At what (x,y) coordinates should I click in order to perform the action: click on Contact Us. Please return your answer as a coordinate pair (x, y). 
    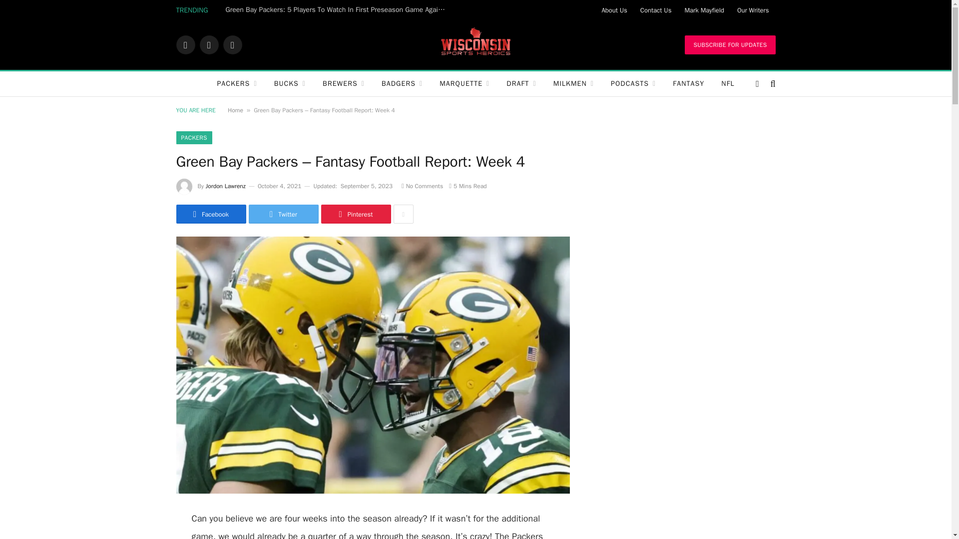
    Looking at the image, I should click on (656, 10).